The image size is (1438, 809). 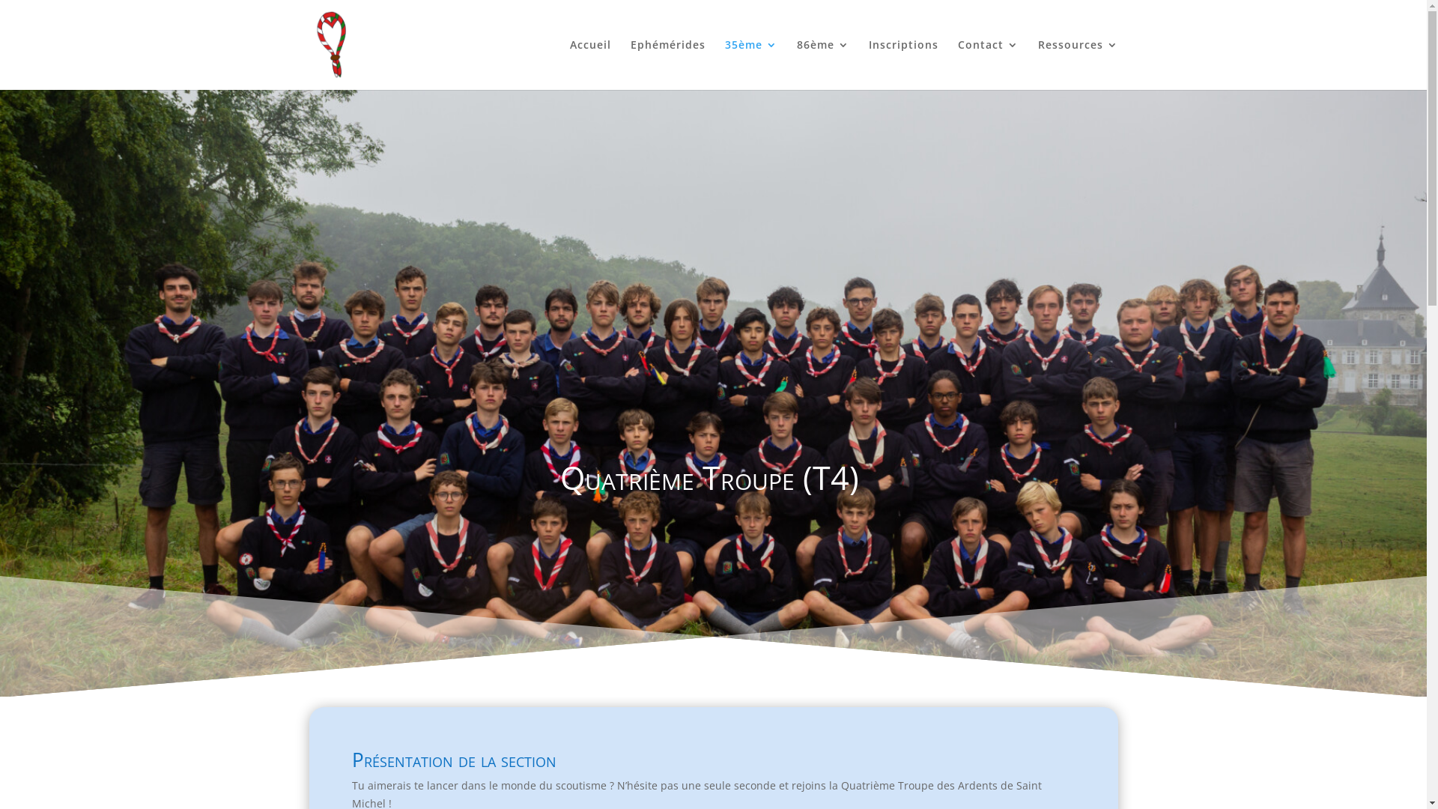 I want to click on Contact, so click(x=987, y=64).